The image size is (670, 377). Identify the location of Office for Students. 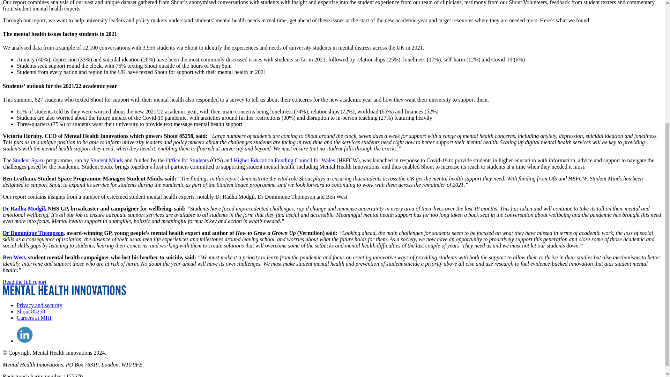
(187, 160).